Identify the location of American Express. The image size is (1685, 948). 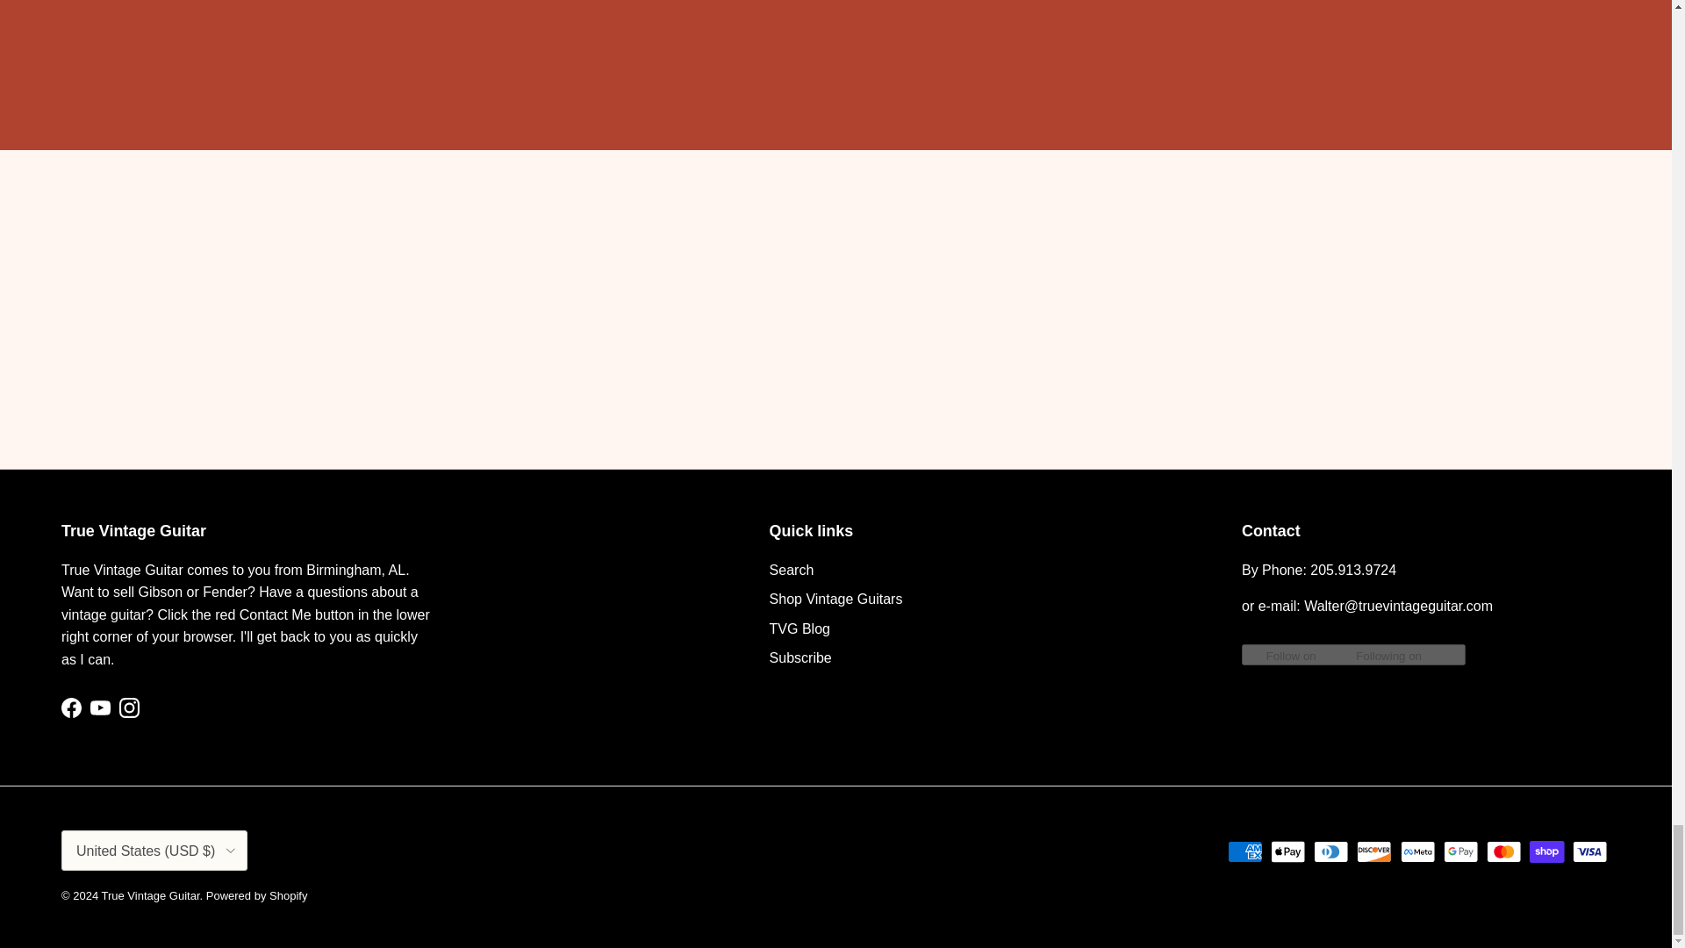
(1244, 851).